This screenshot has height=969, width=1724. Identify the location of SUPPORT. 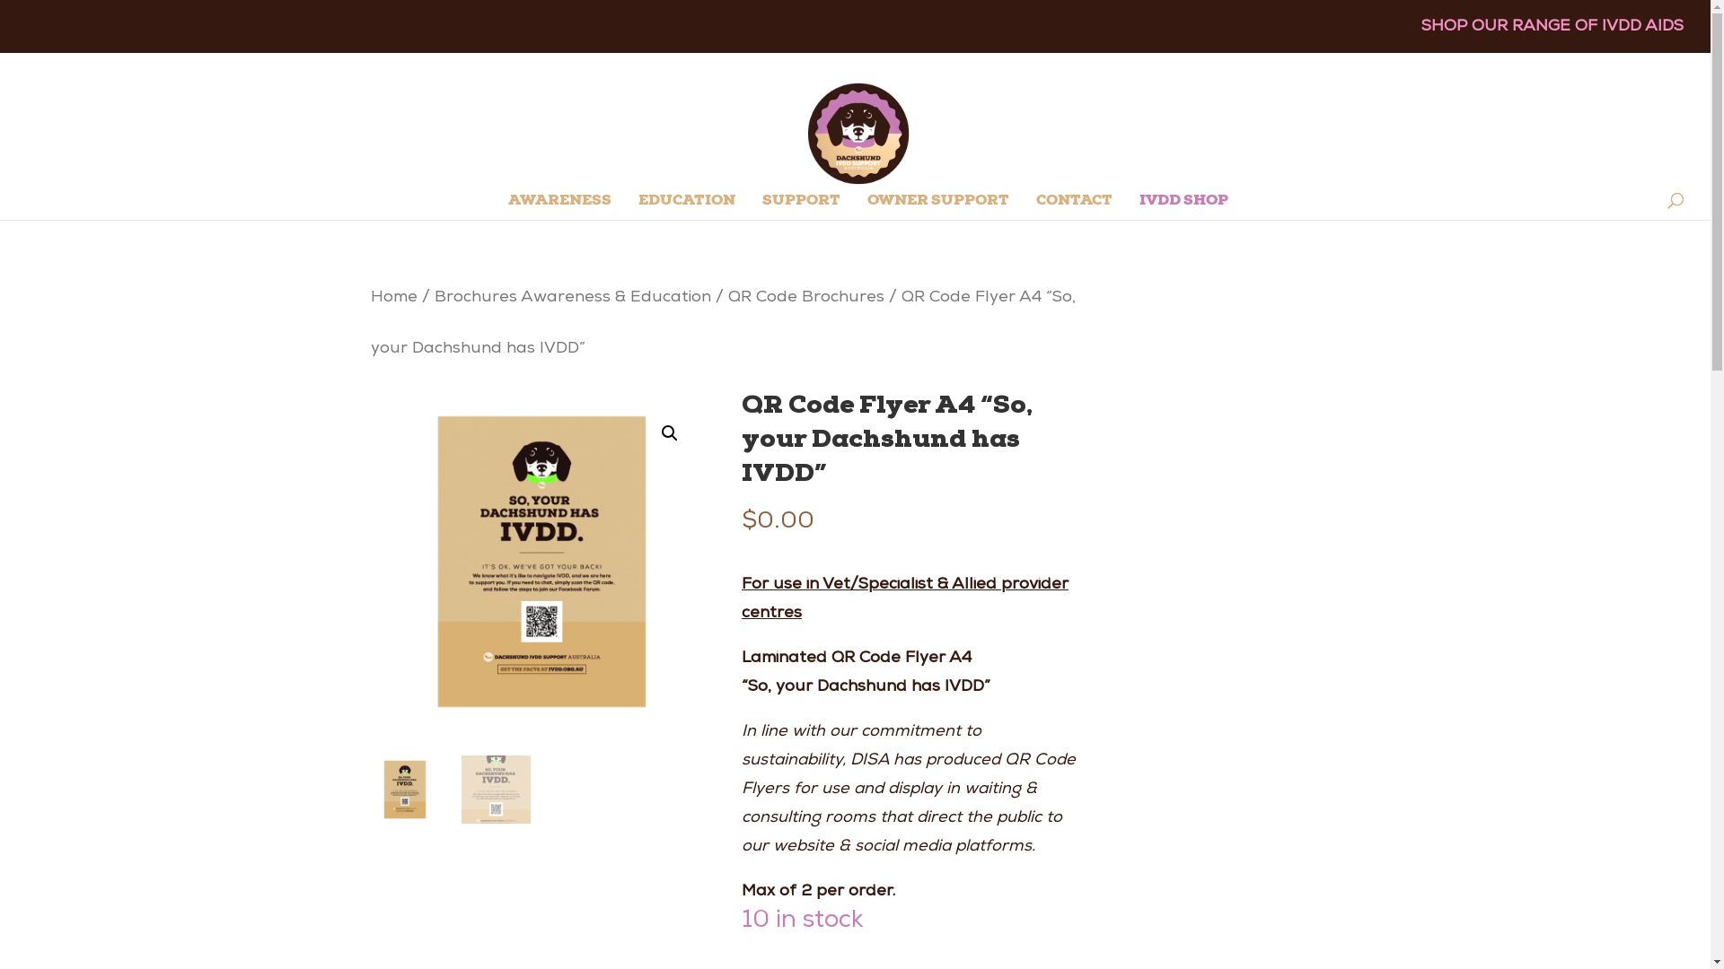
(801, 208).